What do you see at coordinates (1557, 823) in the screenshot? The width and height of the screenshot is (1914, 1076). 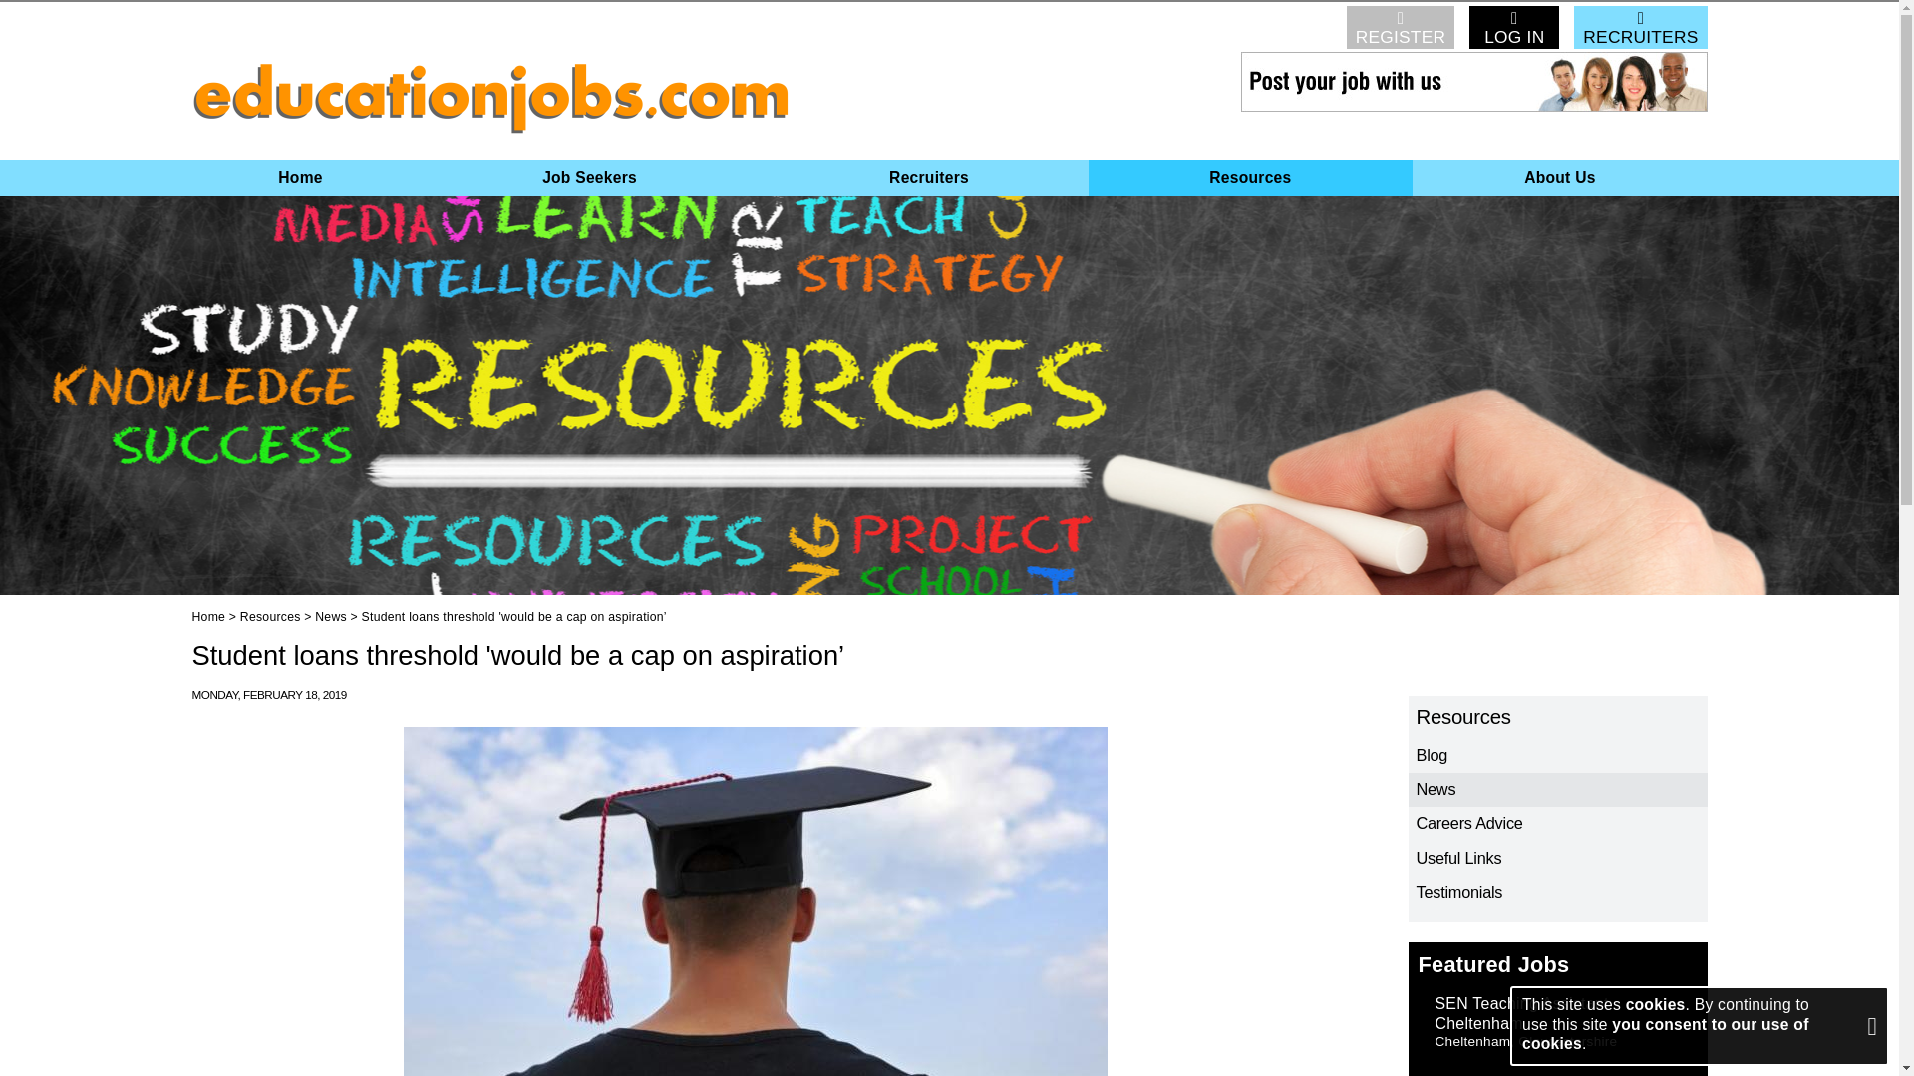 I see `Careers Advice` at bounding box center [1557, 823].